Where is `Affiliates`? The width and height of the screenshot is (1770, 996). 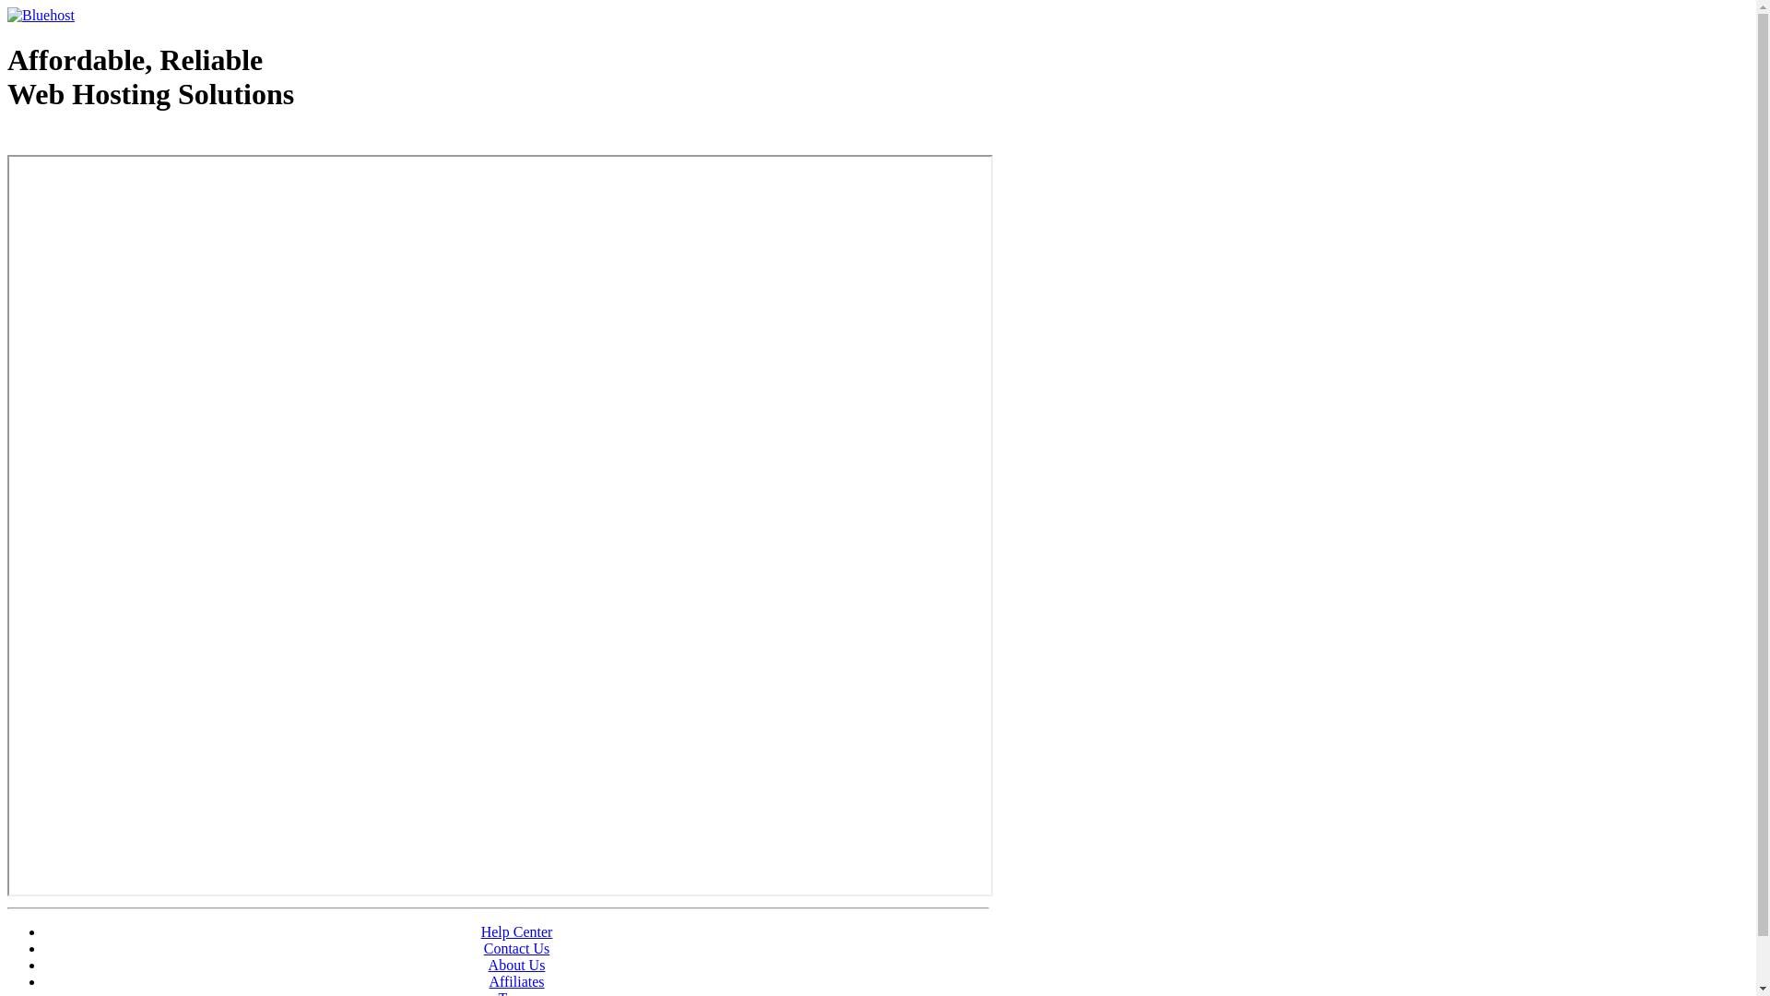
Affiliates is located at coordinates (516, 981).